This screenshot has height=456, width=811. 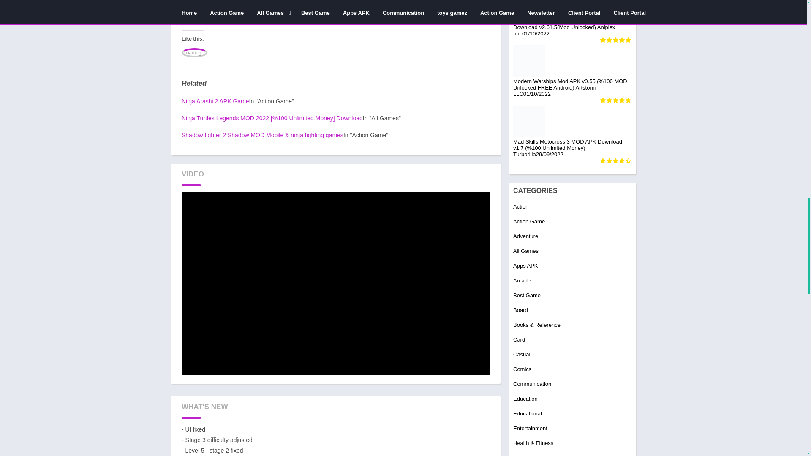 What do you see at coordinates (239, 4) in the screenshot?
I see `Click to share on Twitter` at bounding box center [239, 4].